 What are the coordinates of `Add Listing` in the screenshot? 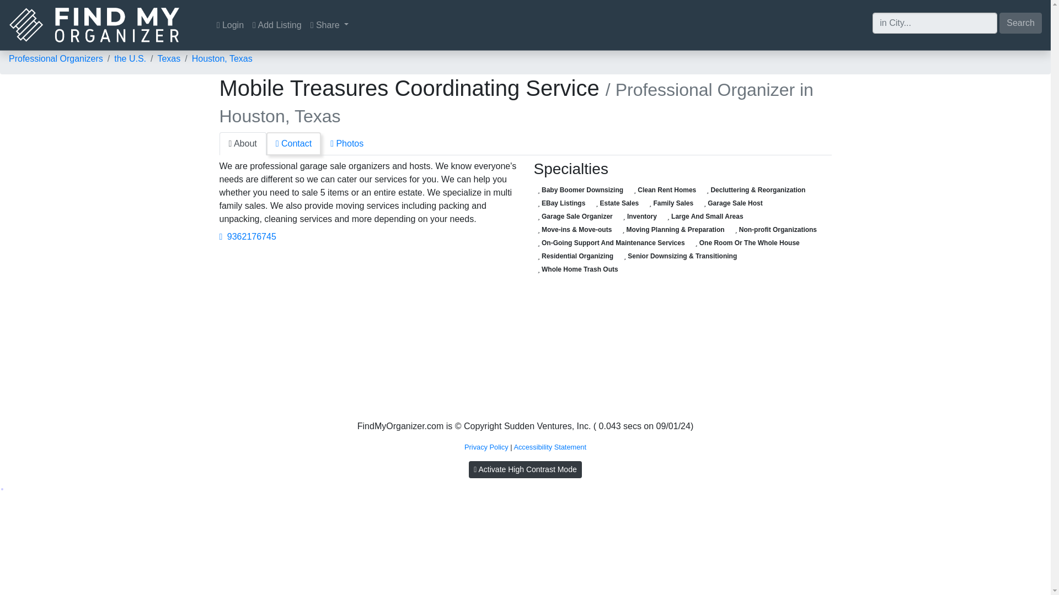 It's located at (277, 25).